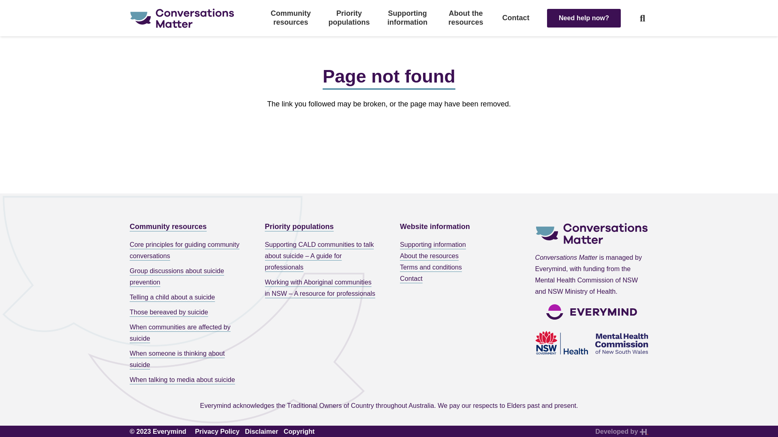 Image resolution: width=778 pixels, height=437 pixels. Describe the element at coordinates (186, 312) in the screenshot. I see `Those bereaved by suicide` at that location.